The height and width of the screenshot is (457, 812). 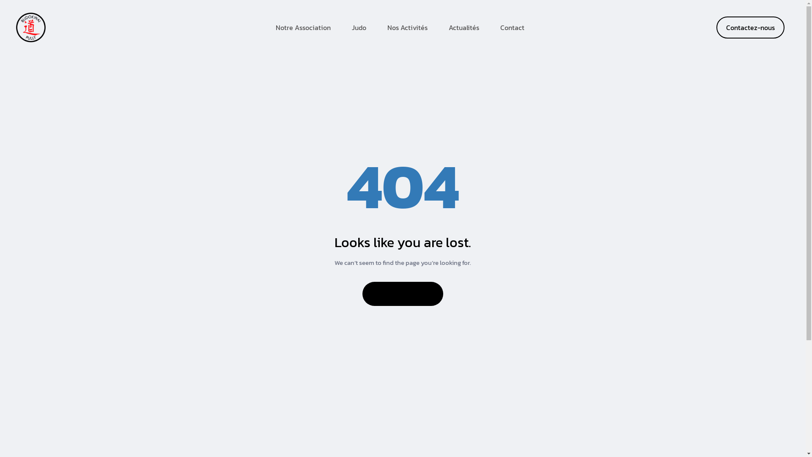 I want to click on Contactez-nous, so click(x=750, y=27).